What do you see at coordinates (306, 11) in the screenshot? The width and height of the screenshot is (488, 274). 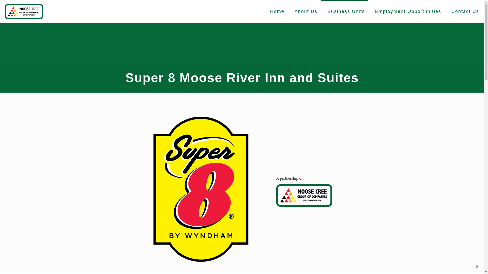 I see `About Us` at bounding box center [306, 11].